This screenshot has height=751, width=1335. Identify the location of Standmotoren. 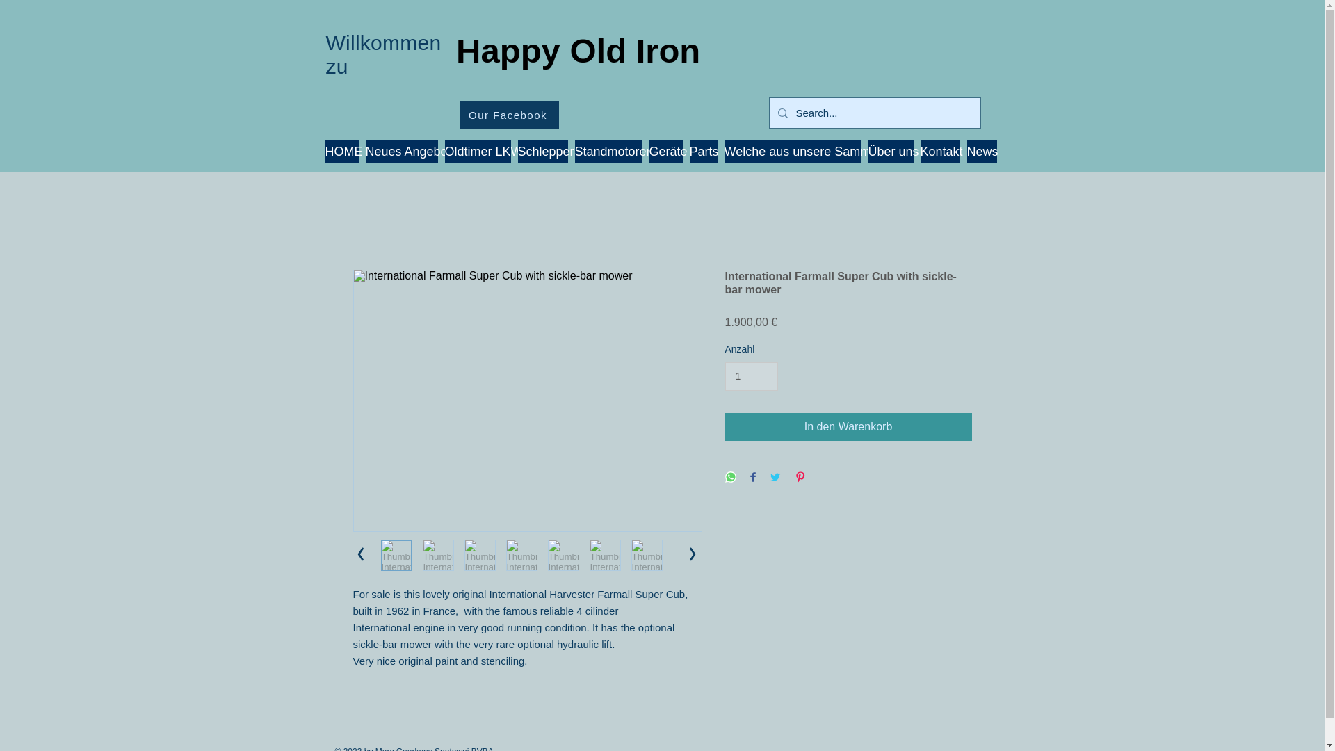
(608, 152).